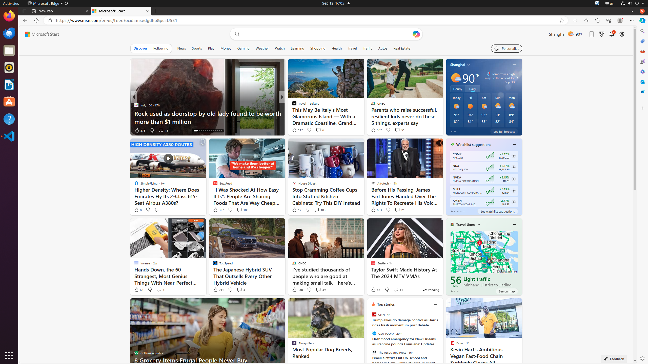 This screenshot has width=648, height=364. I want to click on View comments 1 Comment, so click(159, 290).